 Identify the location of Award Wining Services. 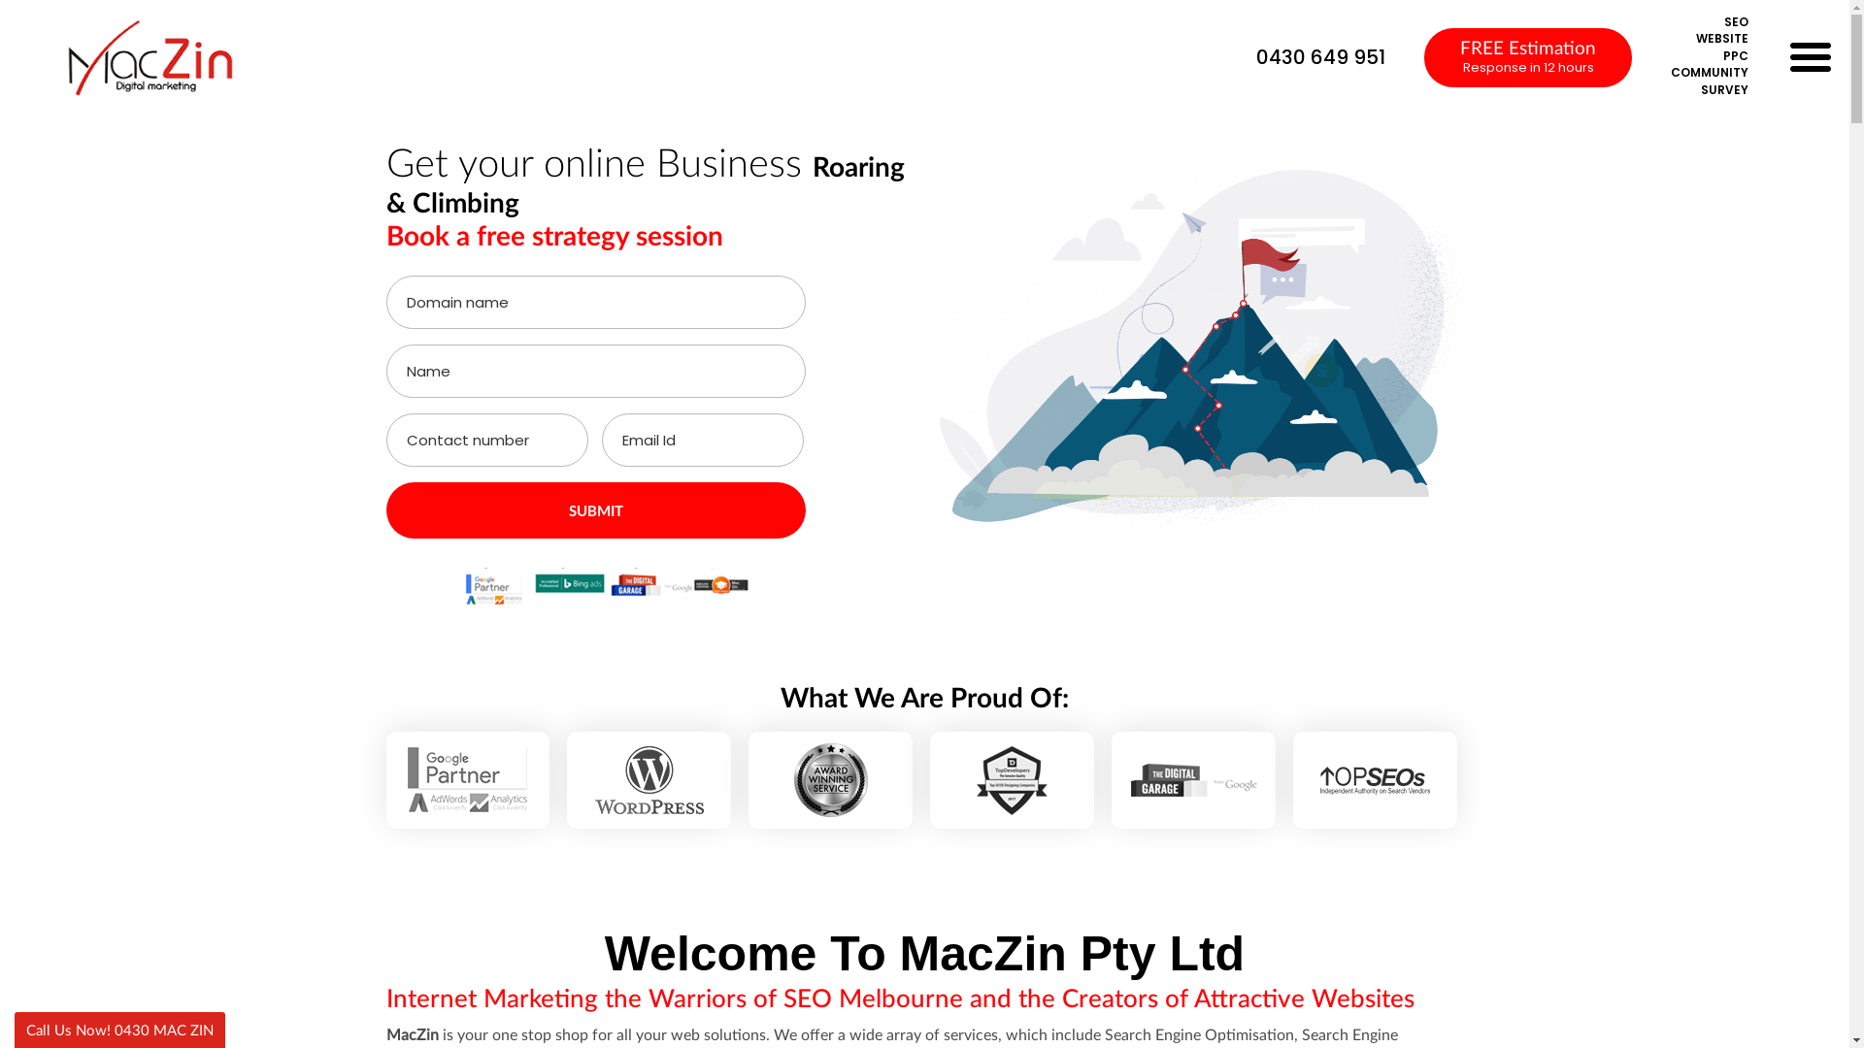
(831, 780).